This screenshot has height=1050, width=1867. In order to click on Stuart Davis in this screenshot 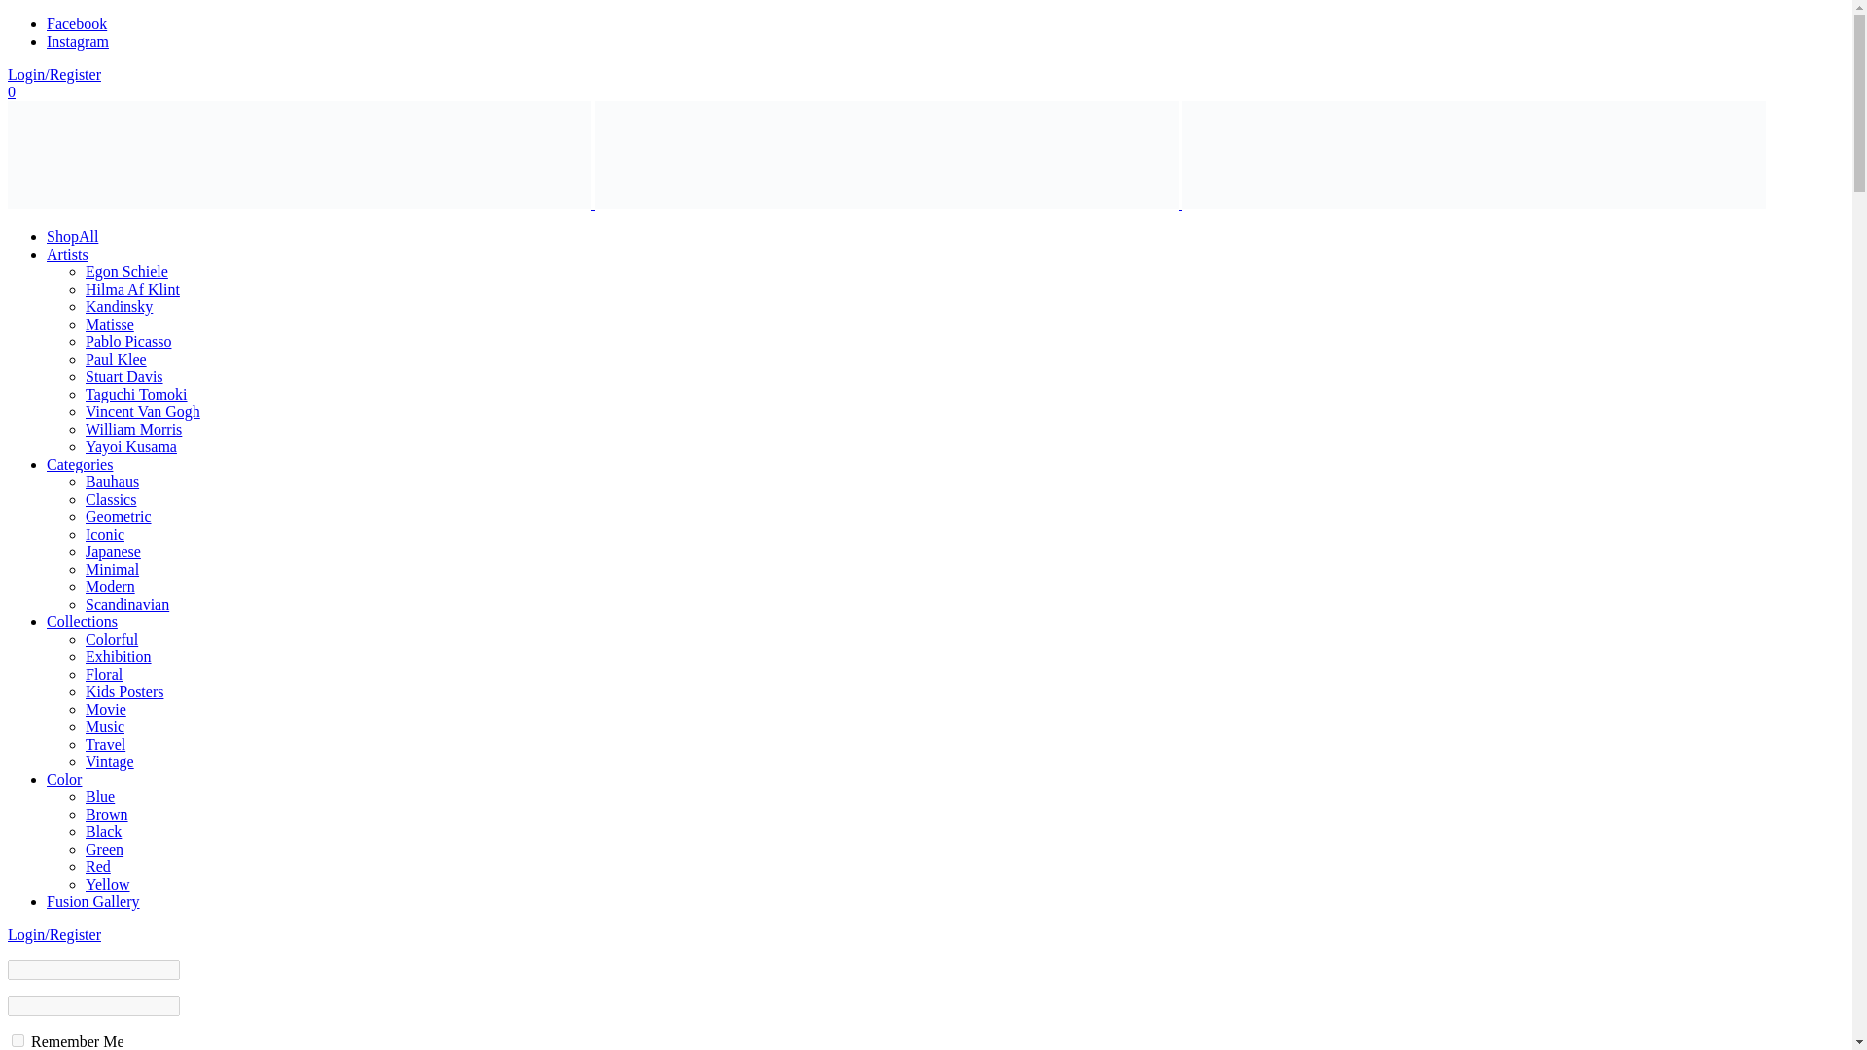, I will do `click(124, 377)`.